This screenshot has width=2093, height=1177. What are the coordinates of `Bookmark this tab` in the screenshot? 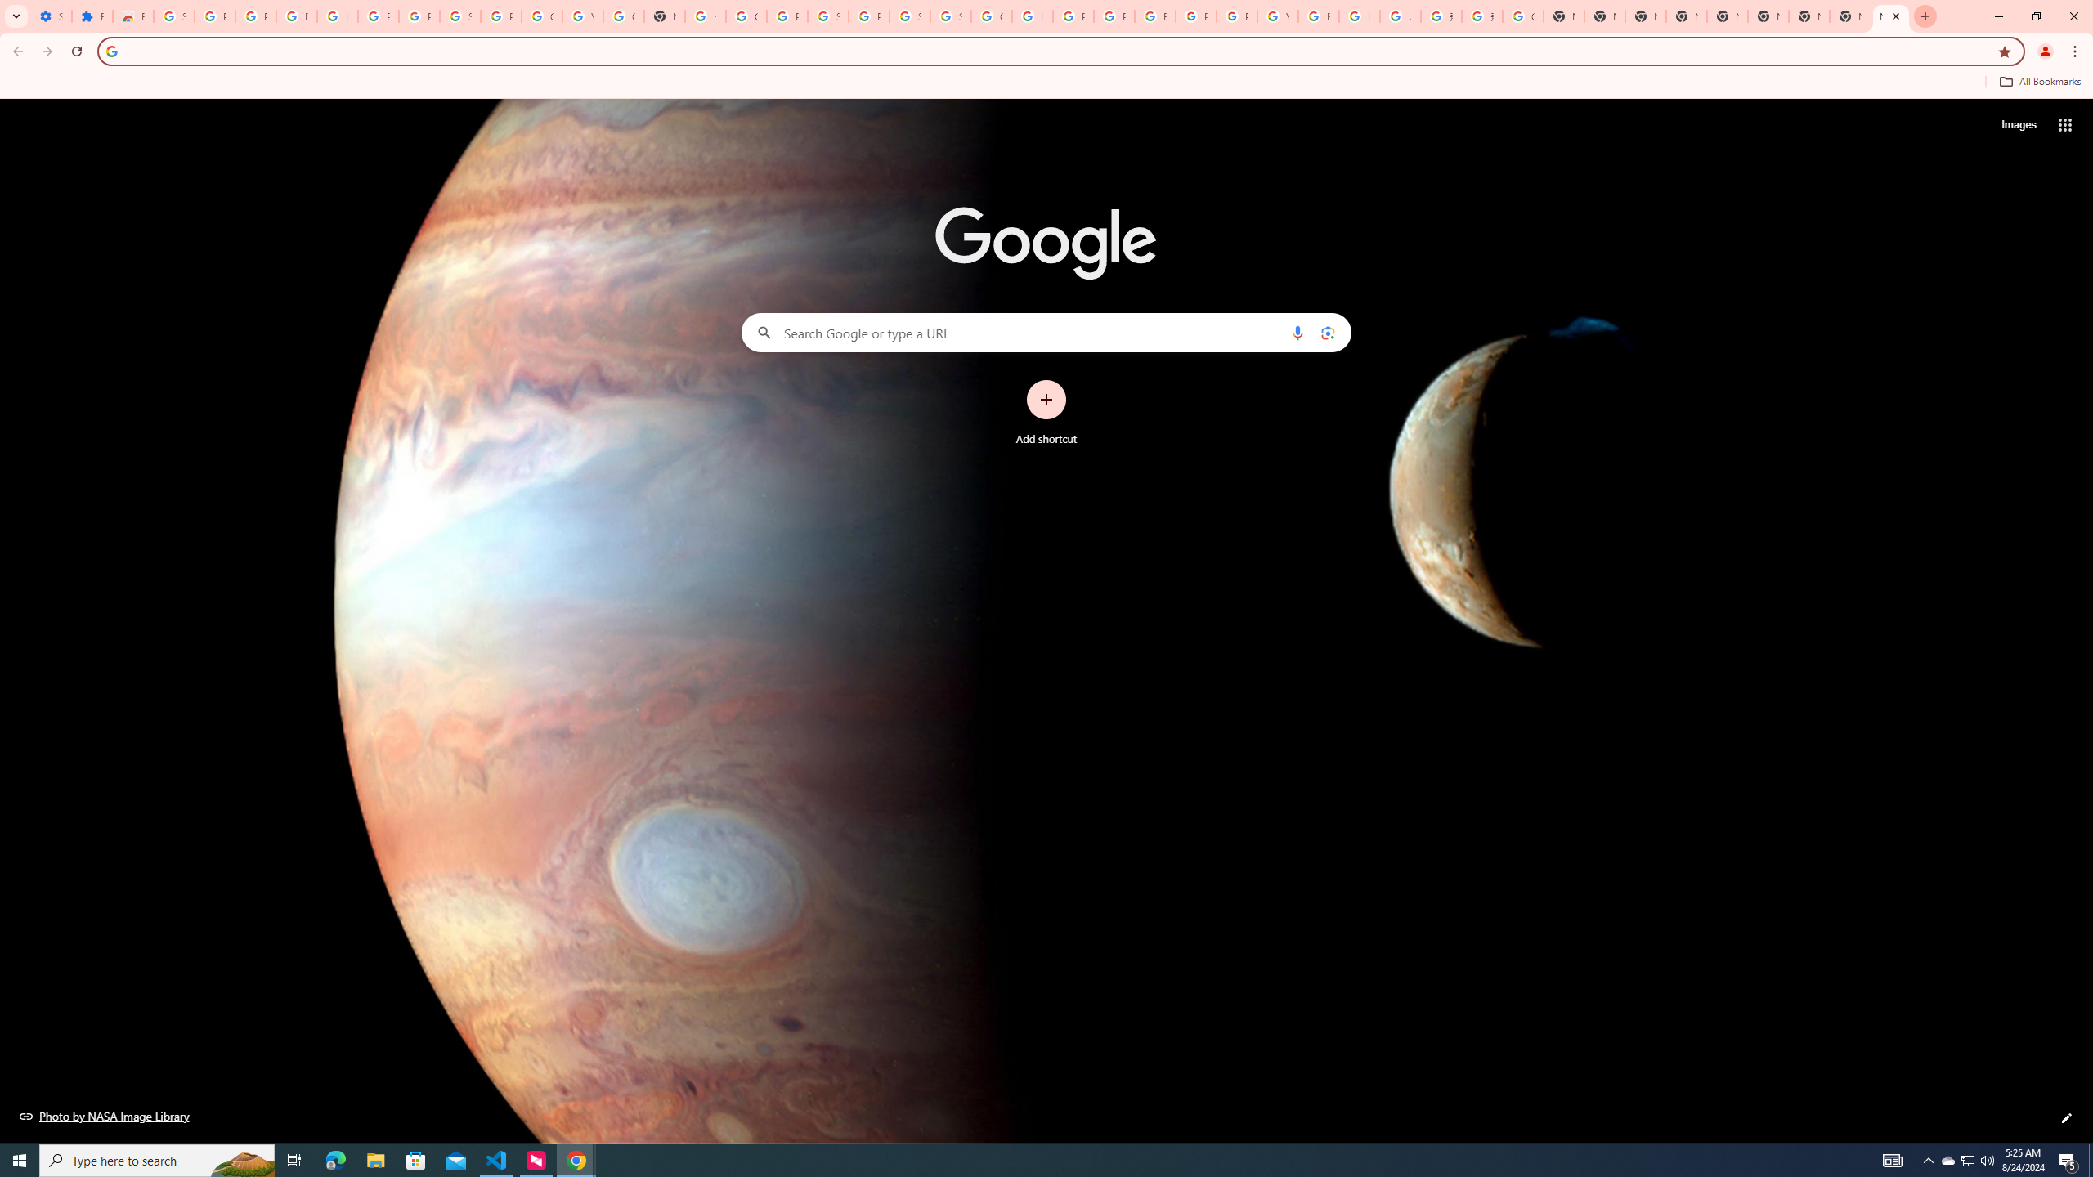 It's located at (2003, 51).